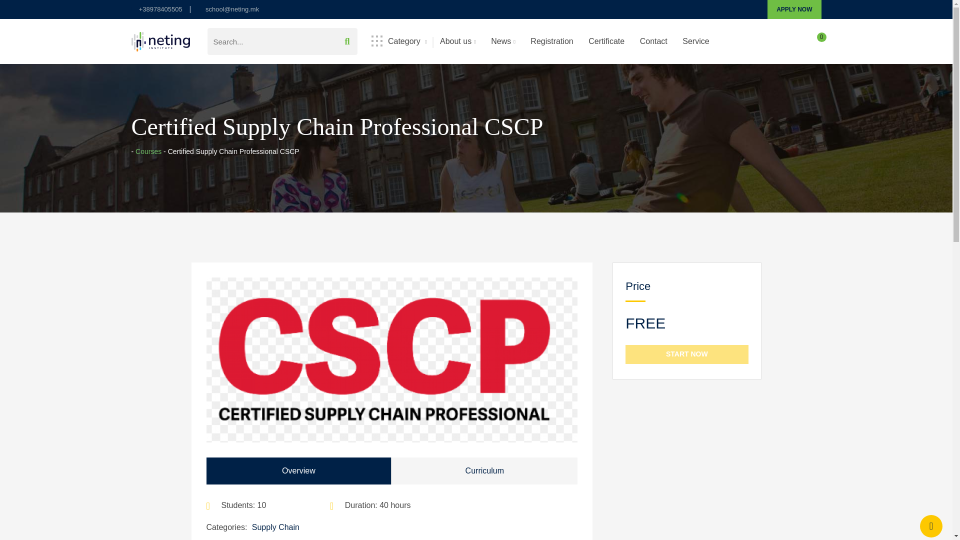 The height and width of the screenshot is (540, 960). Describe the element at coordinates (794, 9) in the screenshot. I see `APPLY NOW` at that location.